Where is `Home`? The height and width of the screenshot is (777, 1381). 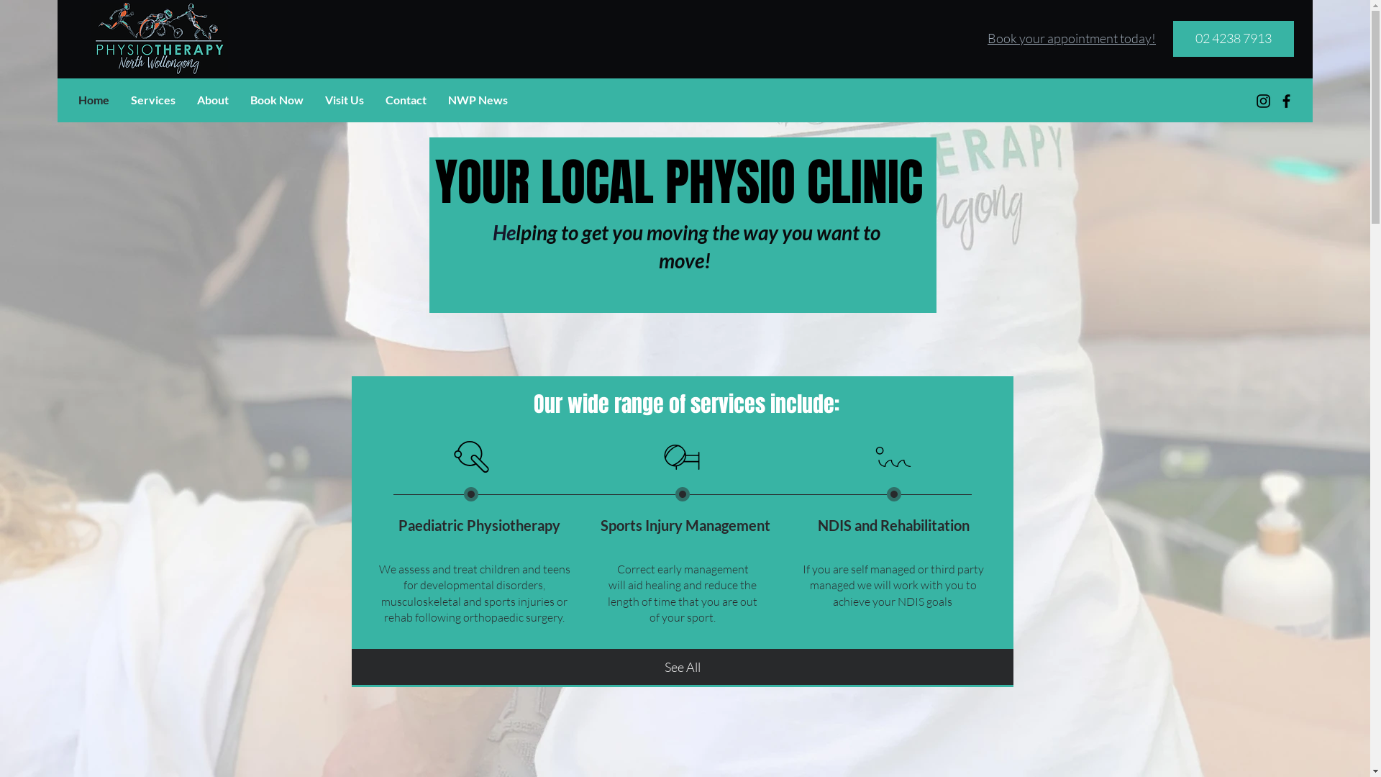
Home is located at coordinates (94, 99).